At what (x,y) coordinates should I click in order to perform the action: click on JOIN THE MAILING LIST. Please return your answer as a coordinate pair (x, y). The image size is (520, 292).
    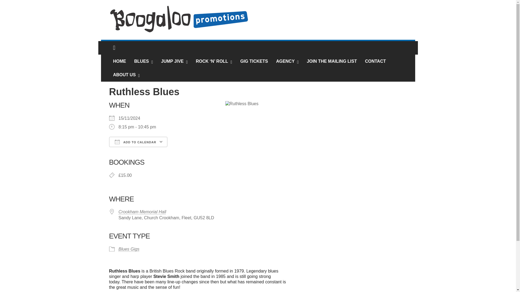
    Looking at the image, I should click on (331, 61).